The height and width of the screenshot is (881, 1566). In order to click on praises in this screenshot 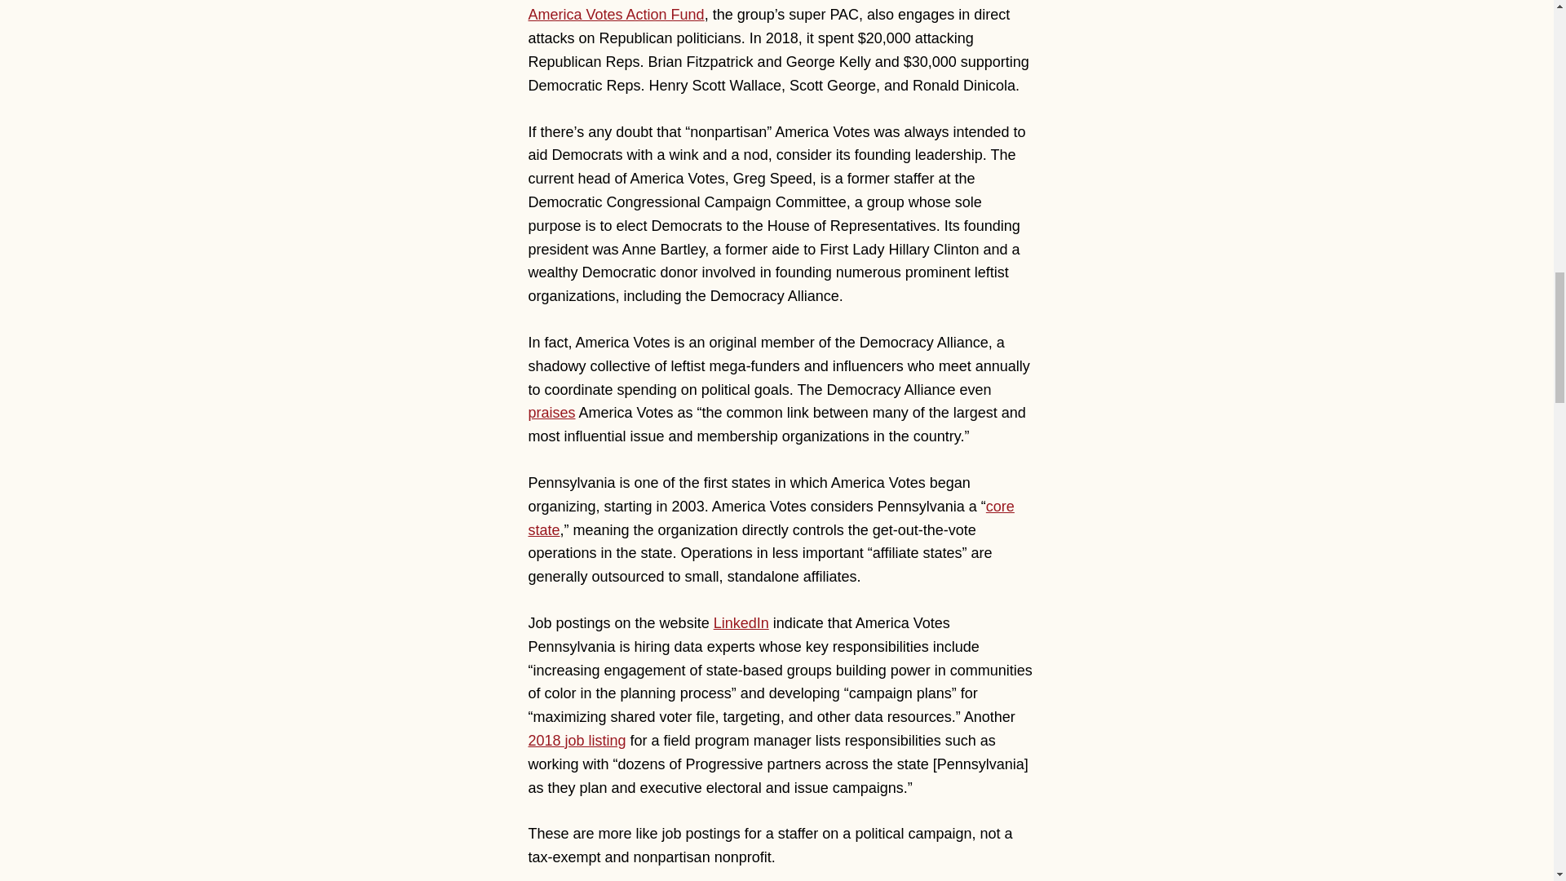, I will do `click(552, 413)`.